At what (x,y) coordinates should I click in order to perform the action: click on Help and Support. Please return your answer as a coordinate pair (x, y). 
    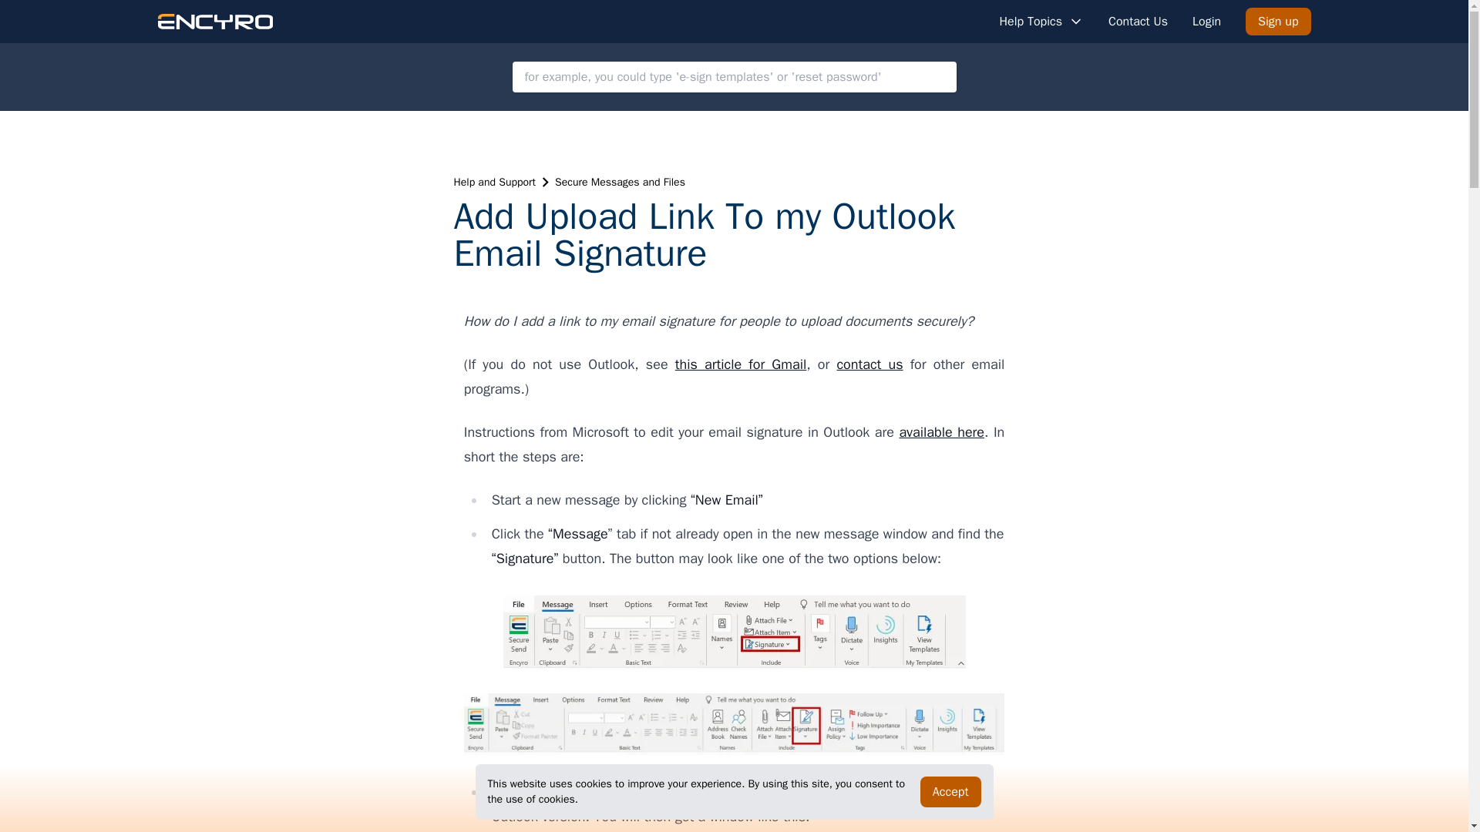
    Looking at the image, I should click on (494, 182).